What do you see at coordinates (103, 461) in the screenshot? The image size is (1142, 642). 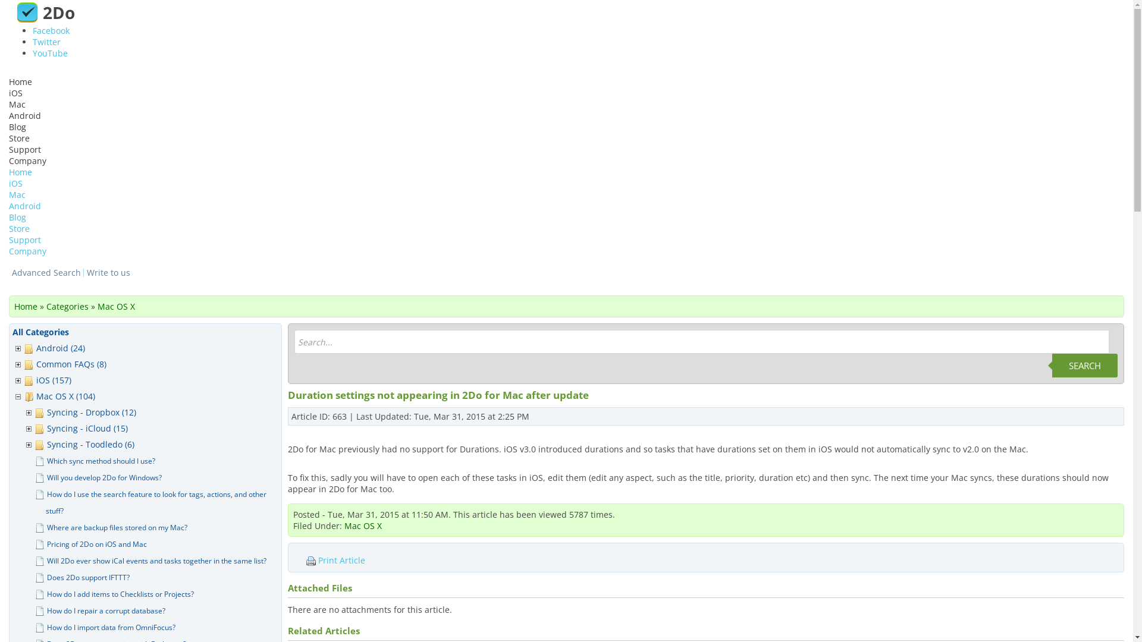 I see `Which sync method should I use?` at bounding box center [103, 461].